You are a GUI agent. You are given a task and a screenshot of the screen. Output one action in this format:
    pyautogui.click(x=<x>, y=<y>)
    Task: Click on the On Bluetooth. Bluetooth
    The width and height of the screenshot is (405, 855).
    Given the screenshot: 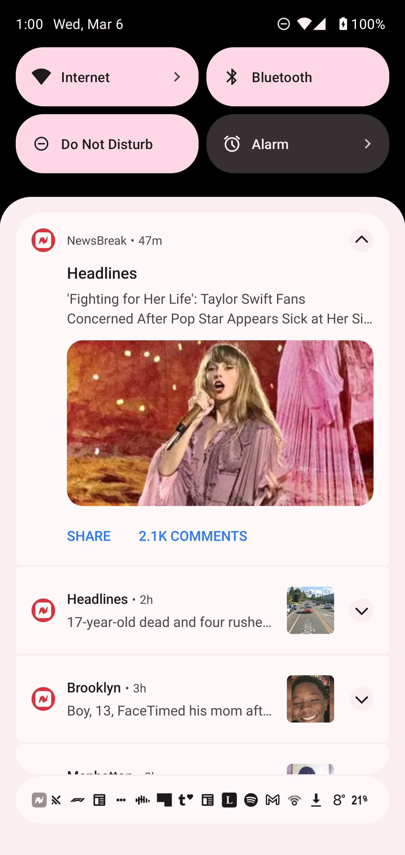 What is the action you would take?
    pyautogui.click(x=298, y=76)
    